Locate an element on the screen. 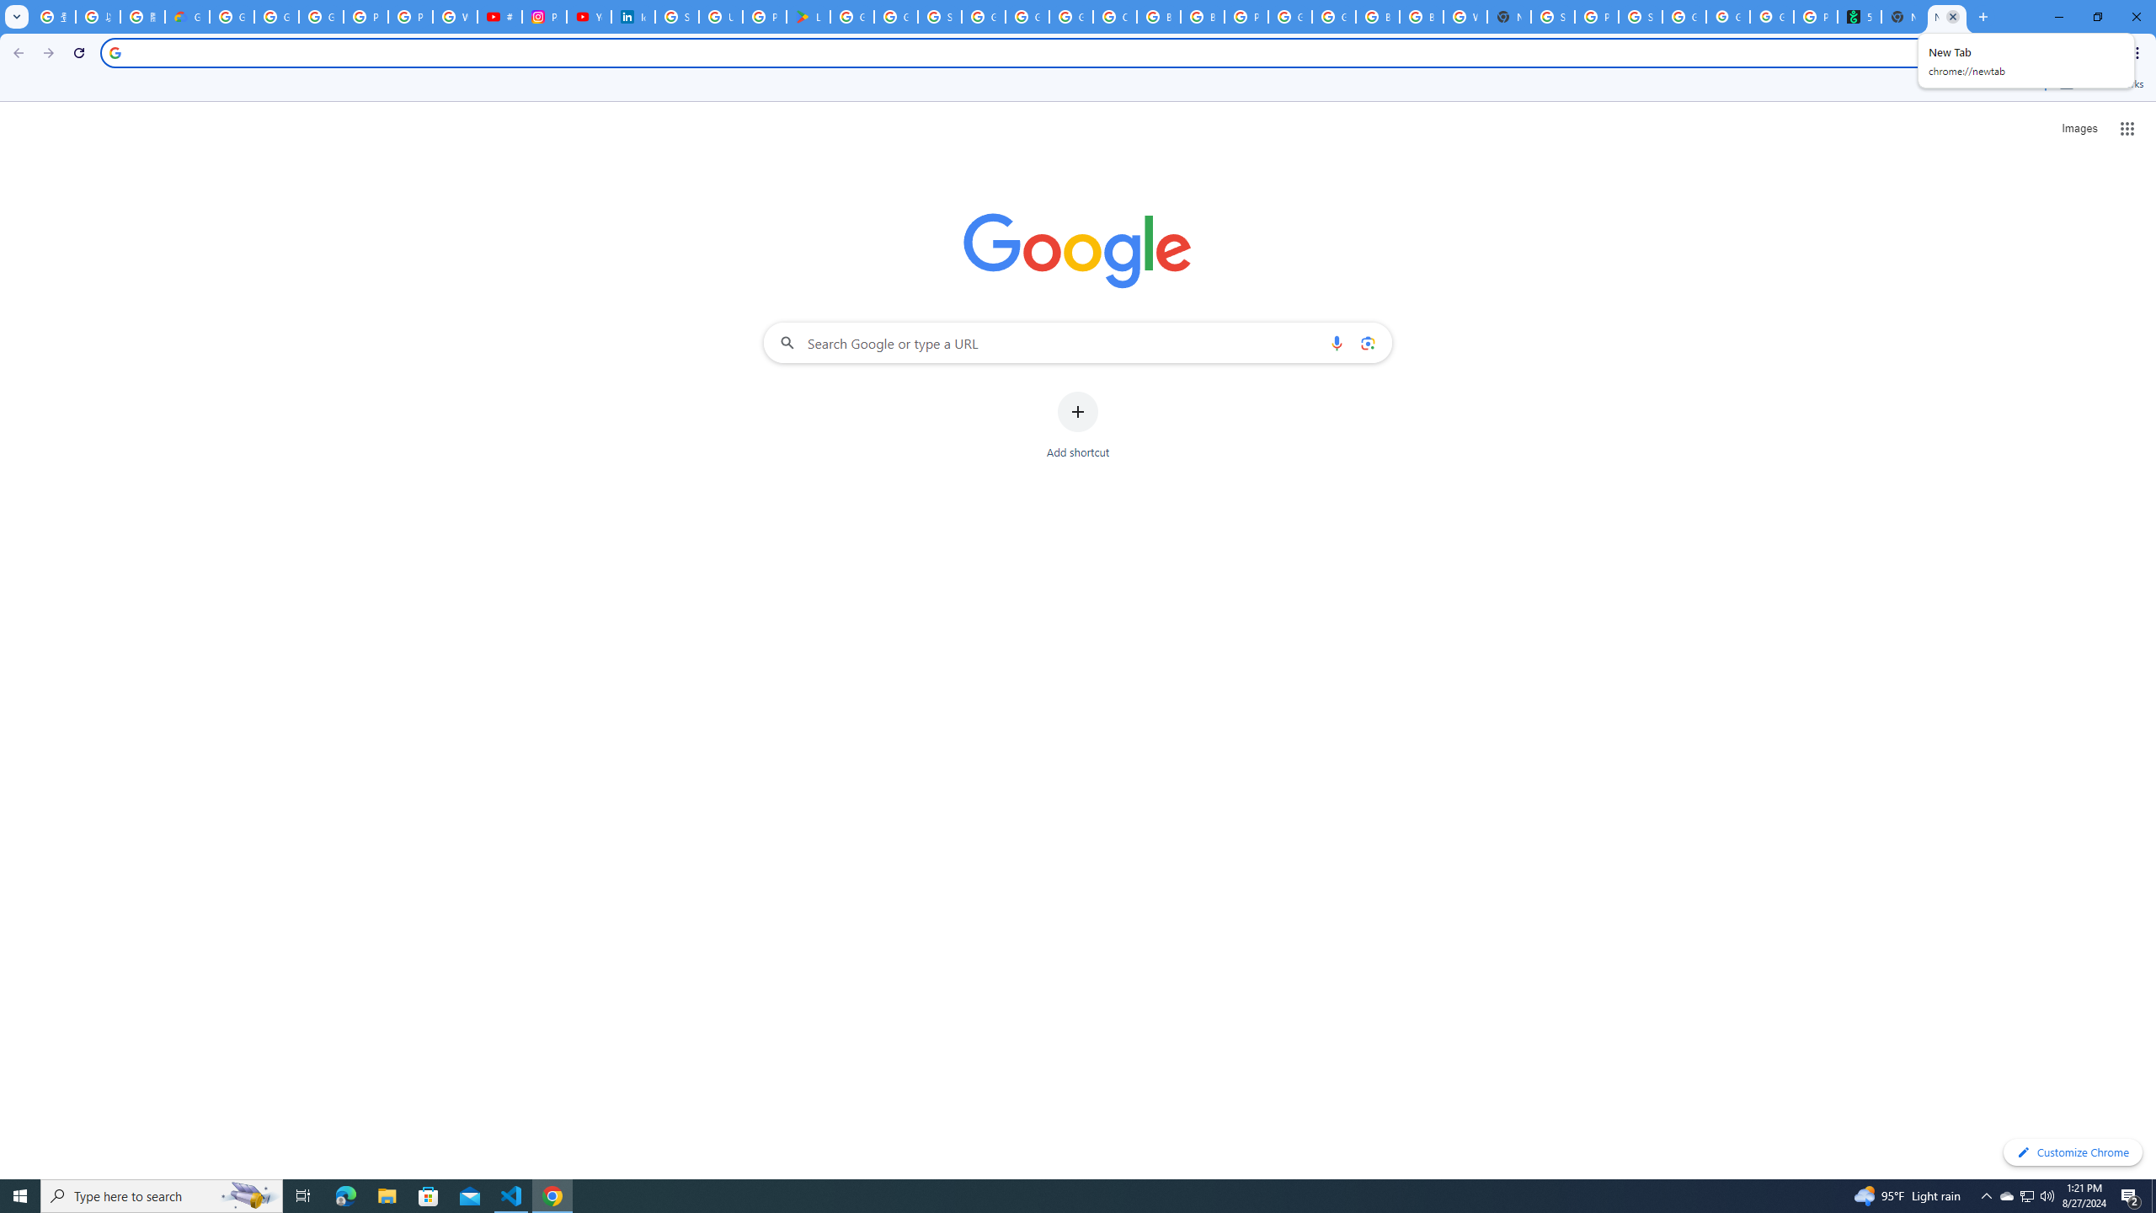 Image resolution: width=2156 pixels, height=1213 pixels. Google Workspace - Specific Terms is located at coordinates (896, 17).